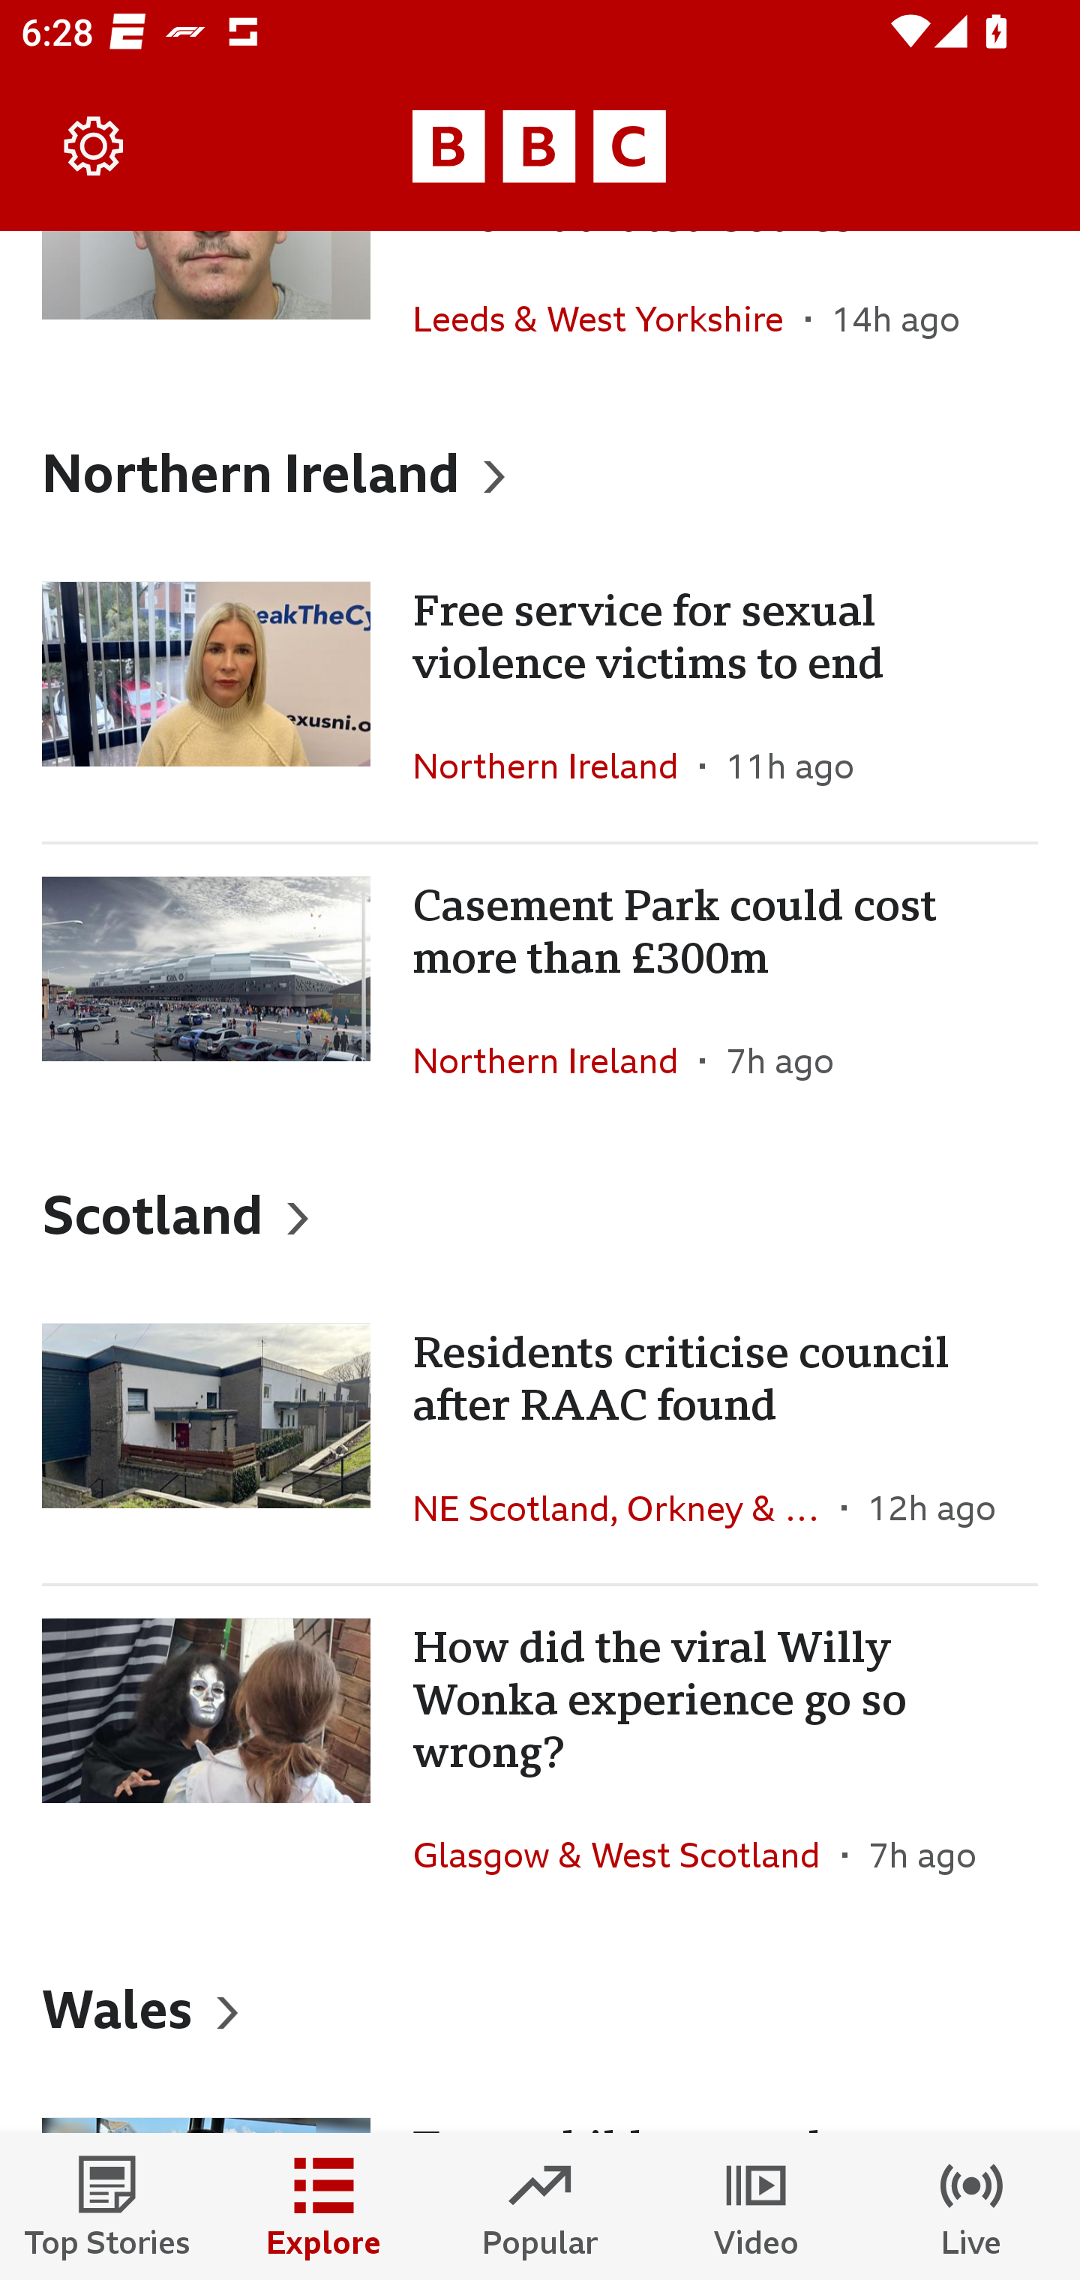  I want to click on Wales, Heading Wales   , so click(540, 2008).